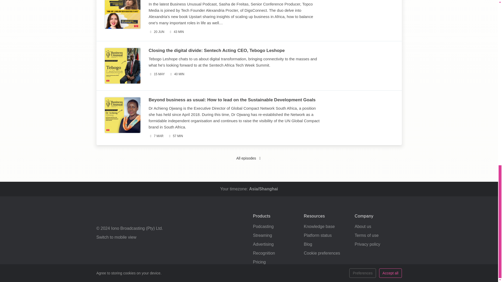  What do you see at coordinates (156, 32) in the screenshot?
I see `Published` at bounding box center [156, 32].